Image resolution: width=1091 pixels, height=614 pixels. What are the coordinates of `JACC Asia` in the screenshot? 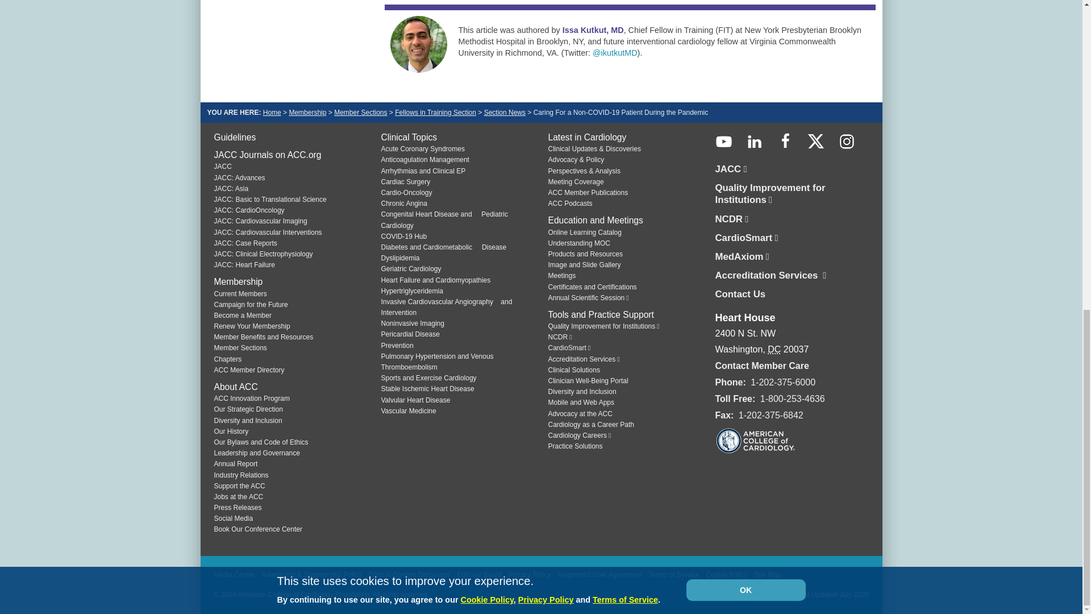 It's located at (231, 189).